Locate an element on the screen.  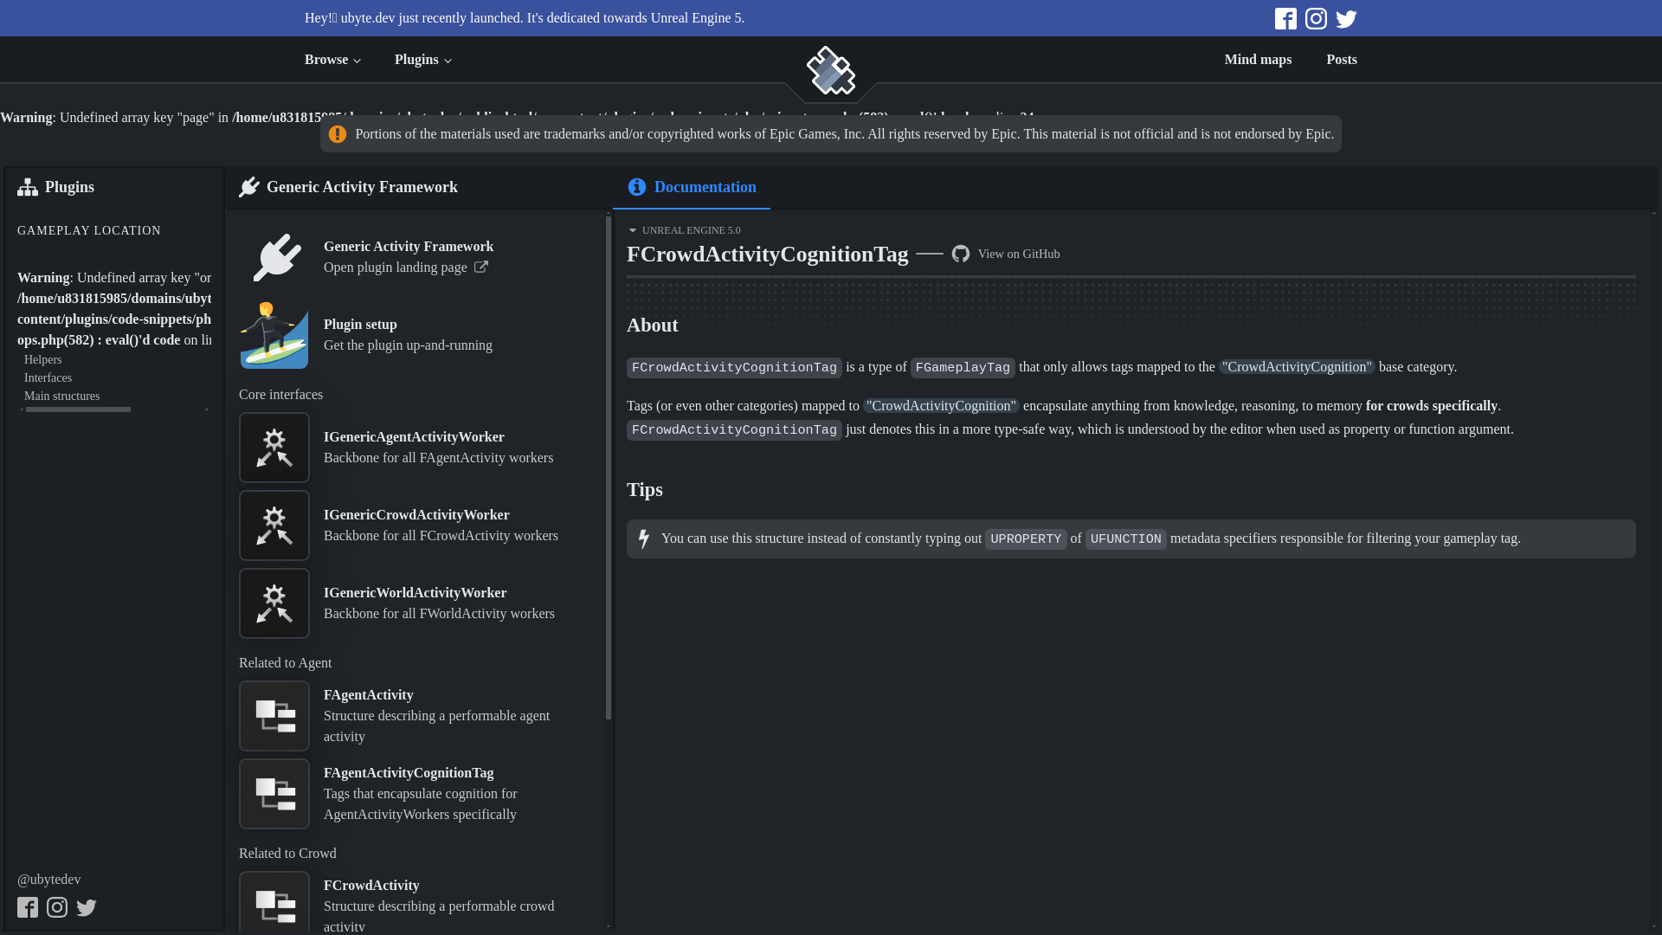
Plugins is located at coordinates (422, 59).